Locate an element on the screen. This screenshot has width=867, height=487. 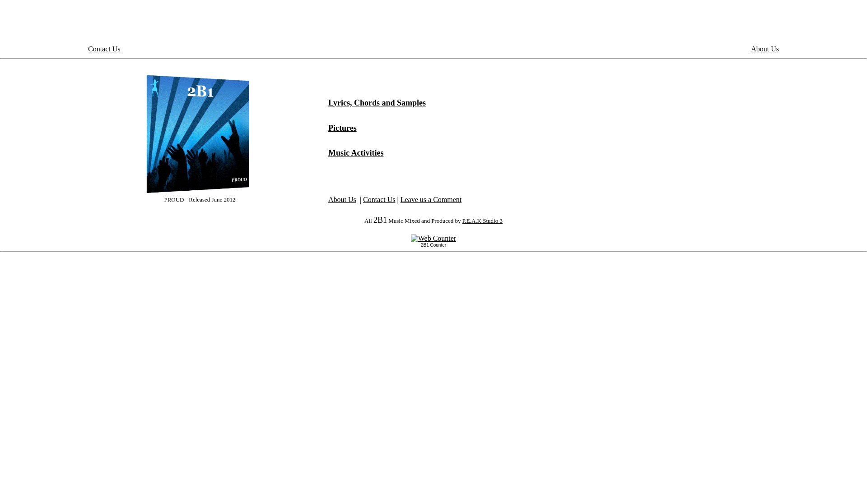
Music Activities is located at coordinates (356, 153).